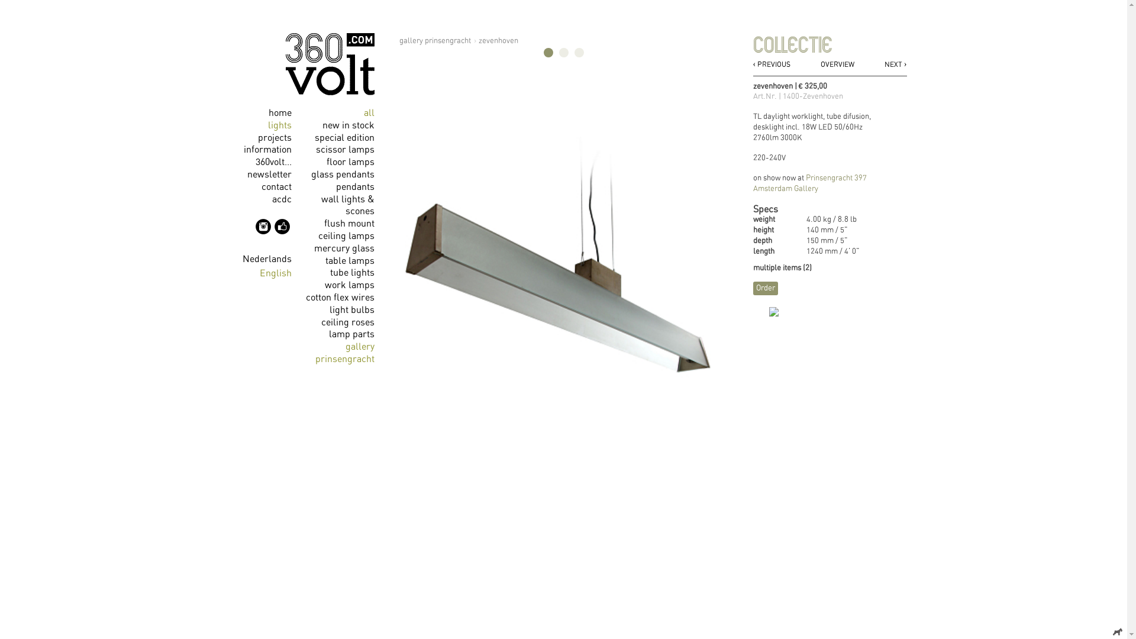 The width and height of the screenshot is (1136, 639). Describe the element at coordinates (347, 206) in the screenshot. I see `wall lights & scones` at that location.